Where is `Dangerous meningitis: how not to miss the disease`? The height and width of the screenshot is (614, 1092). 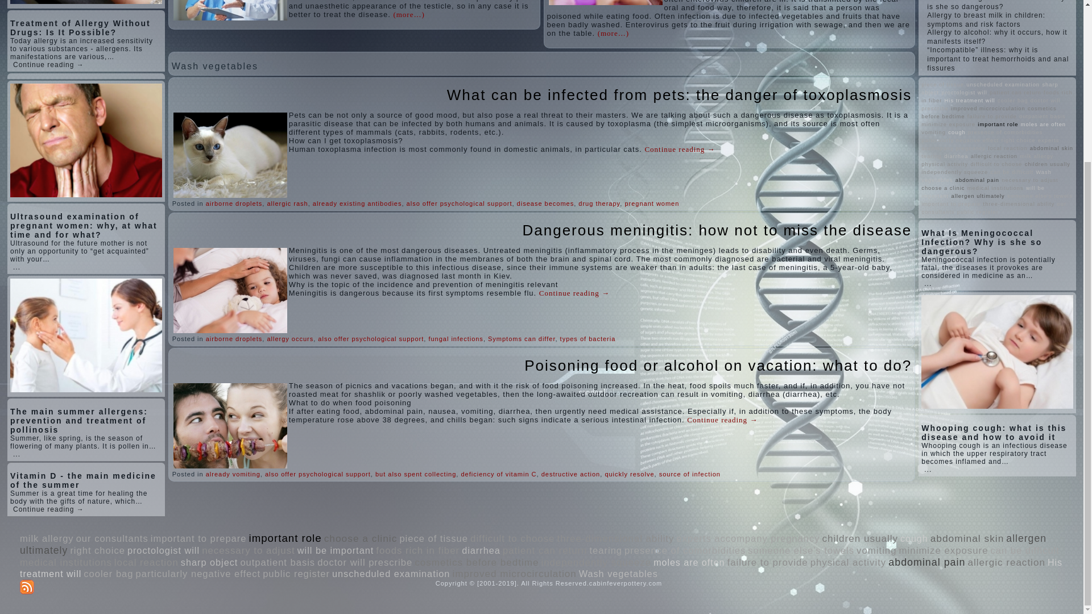
Dangerous meningitis: how not to miss the disease is located at coordinates (717, 230).